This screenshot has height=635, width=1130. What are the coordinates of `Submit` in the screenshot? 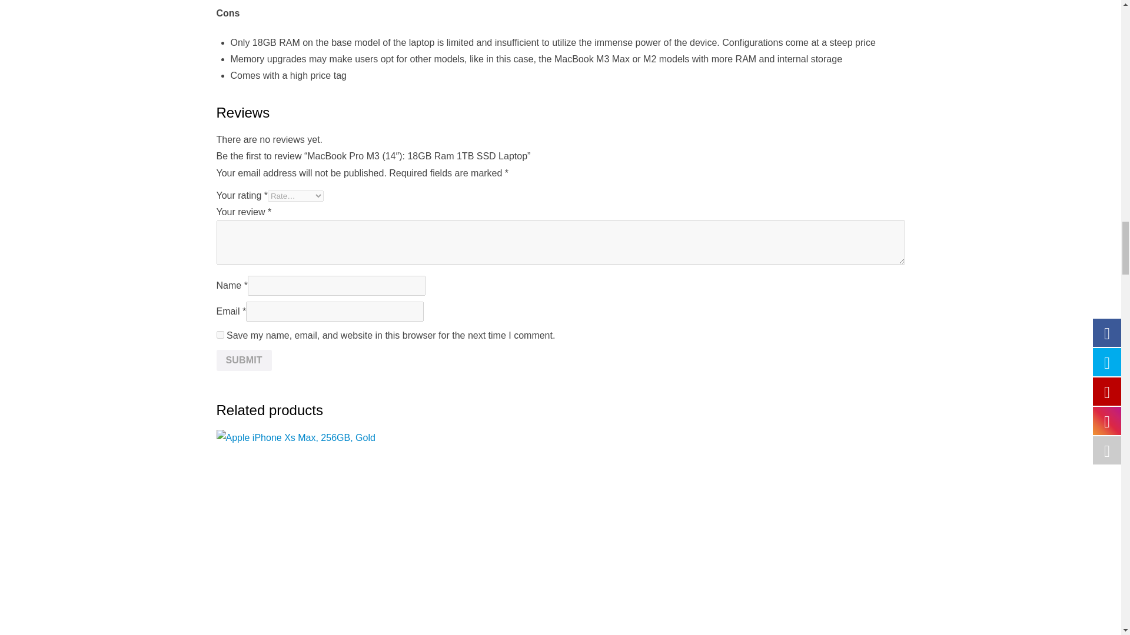 It's located at (244, 360).